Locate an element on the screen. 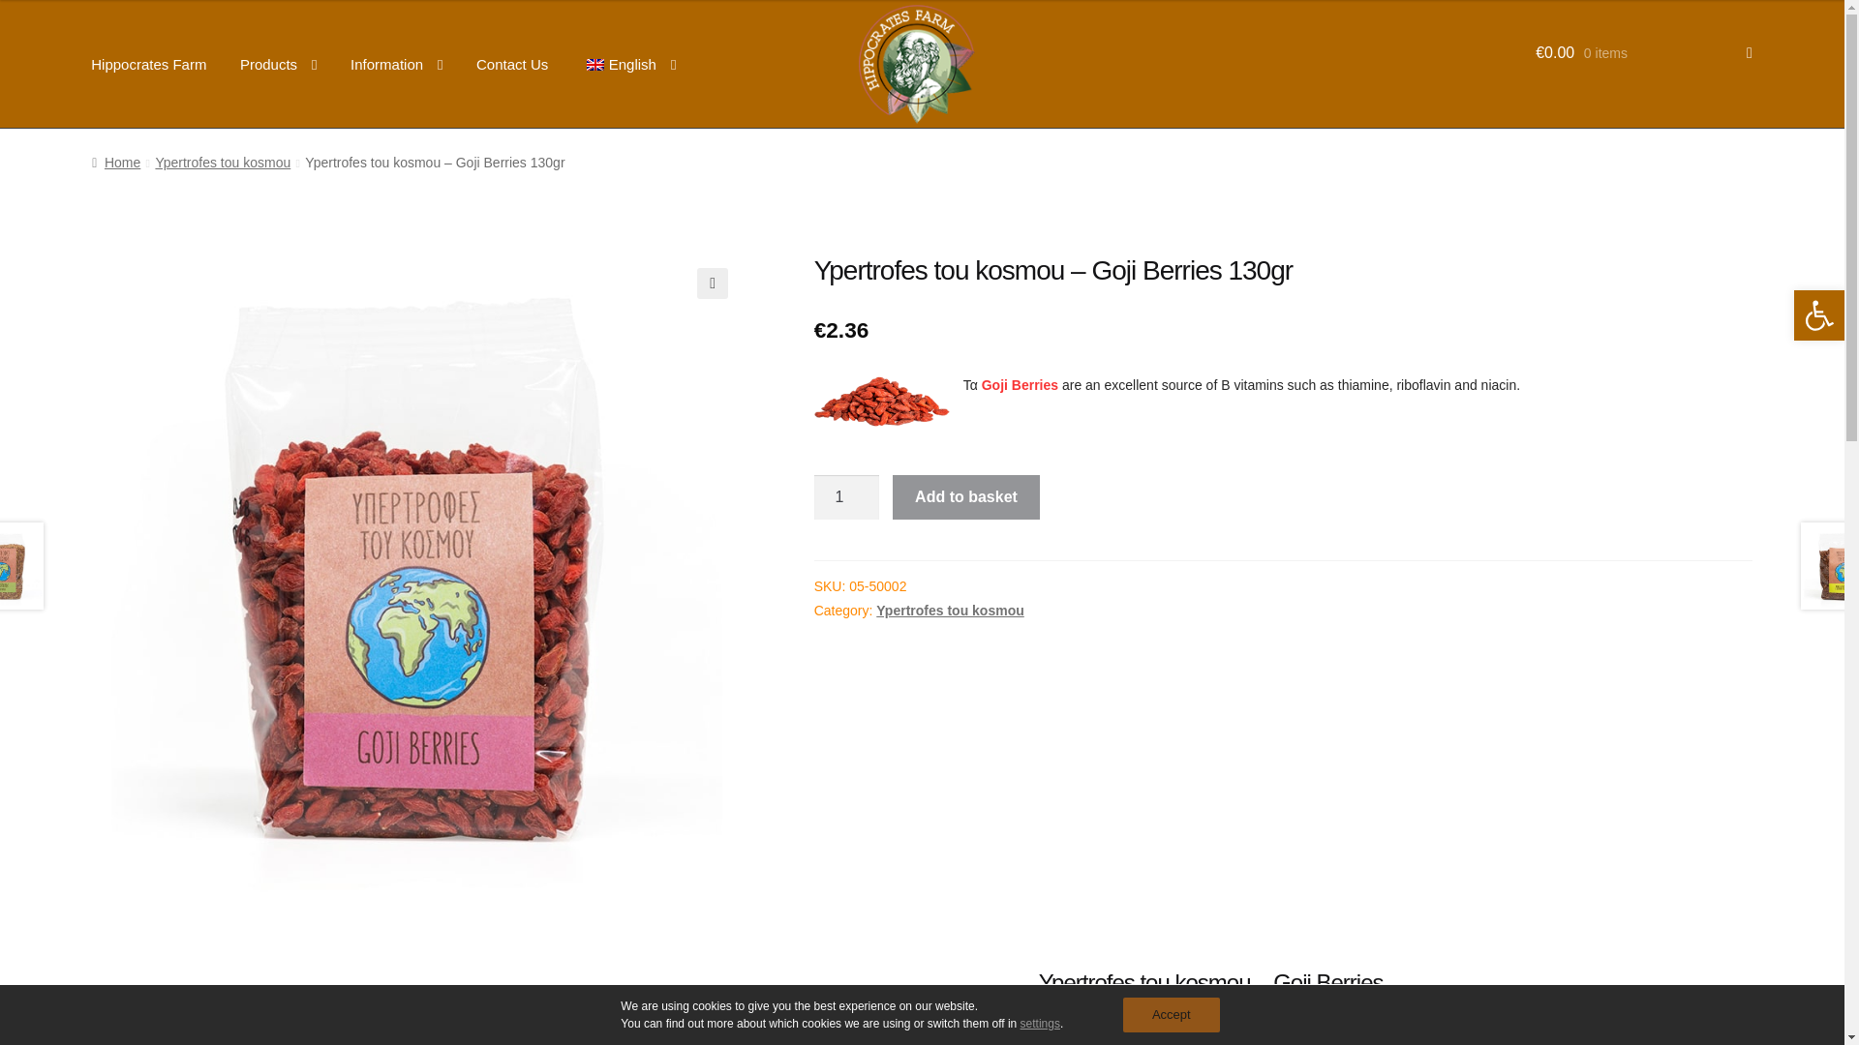 The width and height of the screenshot is (1859, 1045). English is located at coordinates (629, 65).